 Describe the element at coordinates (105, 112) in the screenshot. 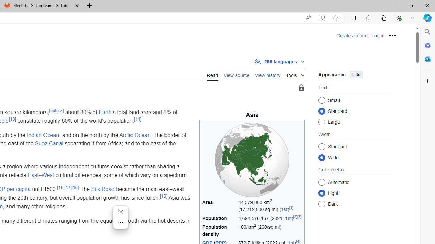

I see `Earth` at that location.